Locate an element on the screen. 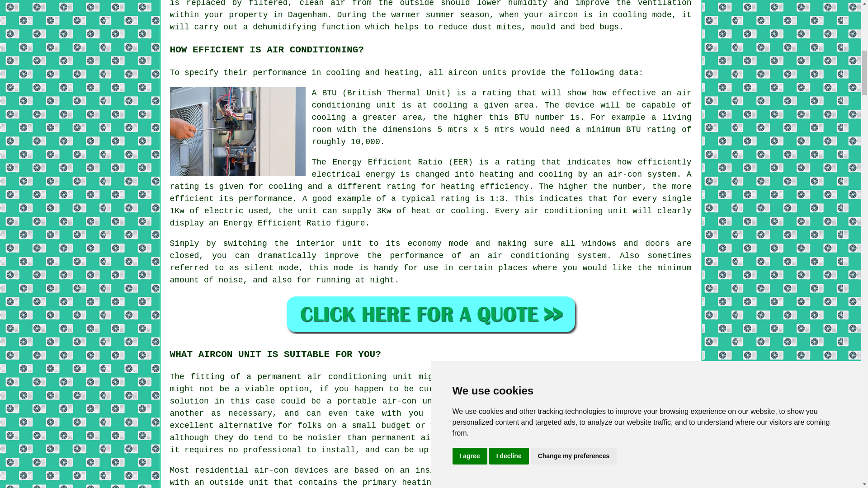  dehumidifying function is located at coordinates (306, 27).